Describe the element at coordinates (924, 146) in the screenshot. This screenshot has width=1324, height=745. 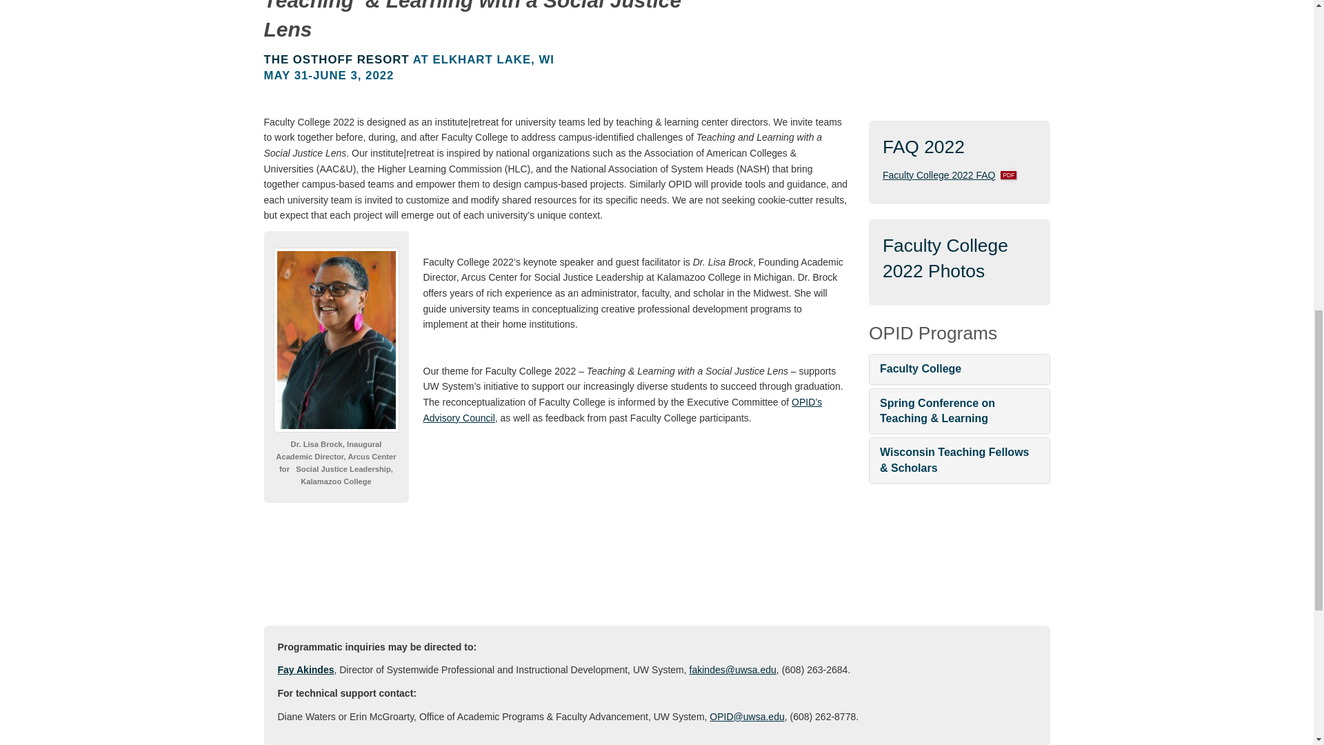
I see `FAQ 2022` at that location.